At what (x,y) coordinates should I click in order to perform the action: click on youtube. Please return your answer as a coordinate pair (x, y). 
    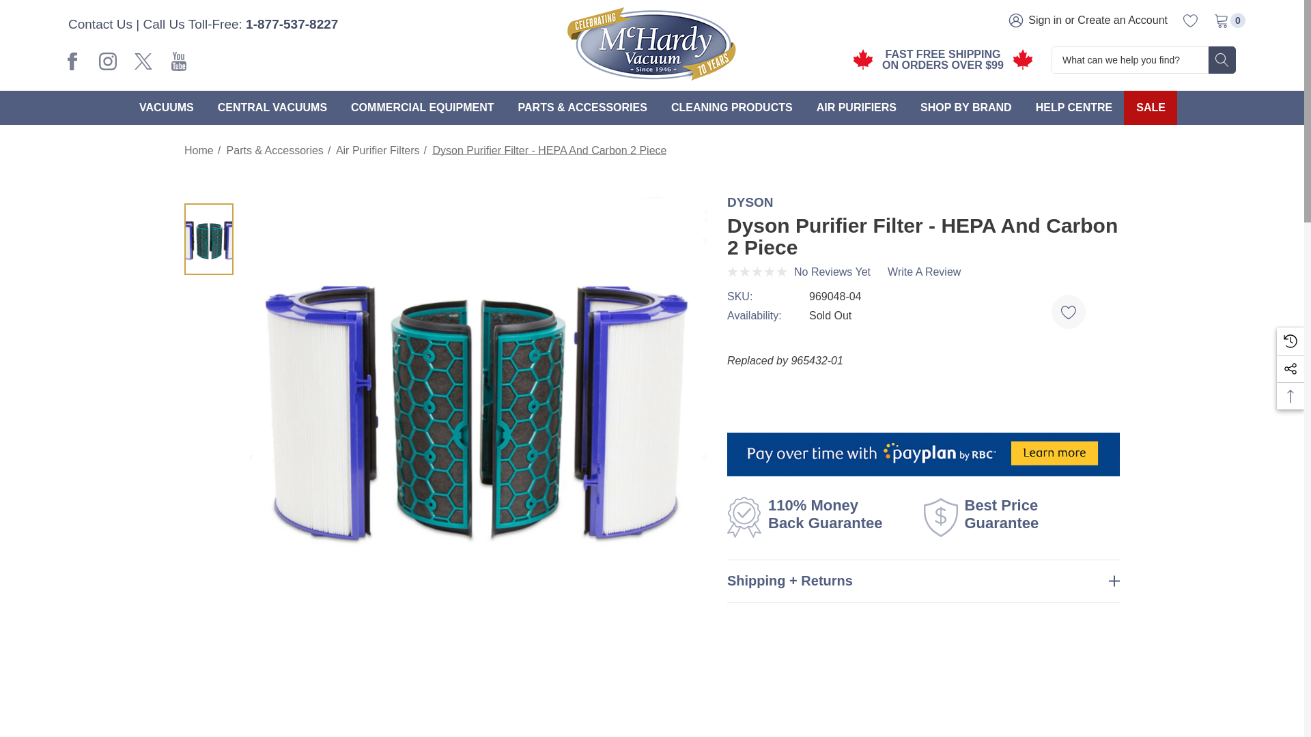
    Looking at the image, I should click on (1221, 20).